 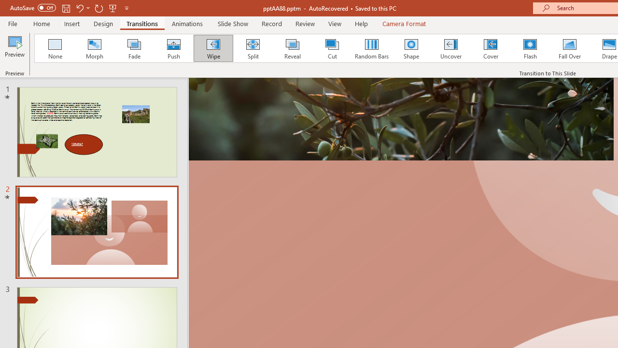 What do you see at coordinates (14, 49) in the screenshot?
I see `Preview` at bounding box center [14, 49].